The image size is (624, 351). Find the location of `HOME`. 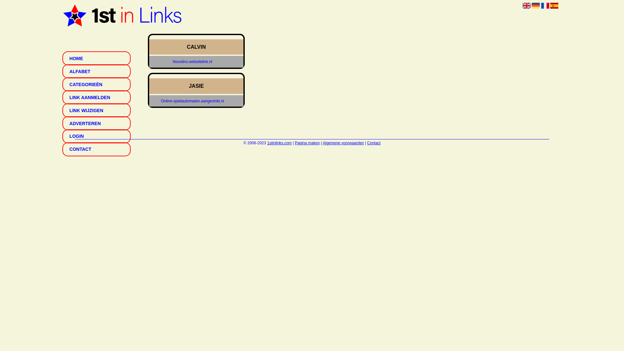

HOME is located at coordinates (97, 58).